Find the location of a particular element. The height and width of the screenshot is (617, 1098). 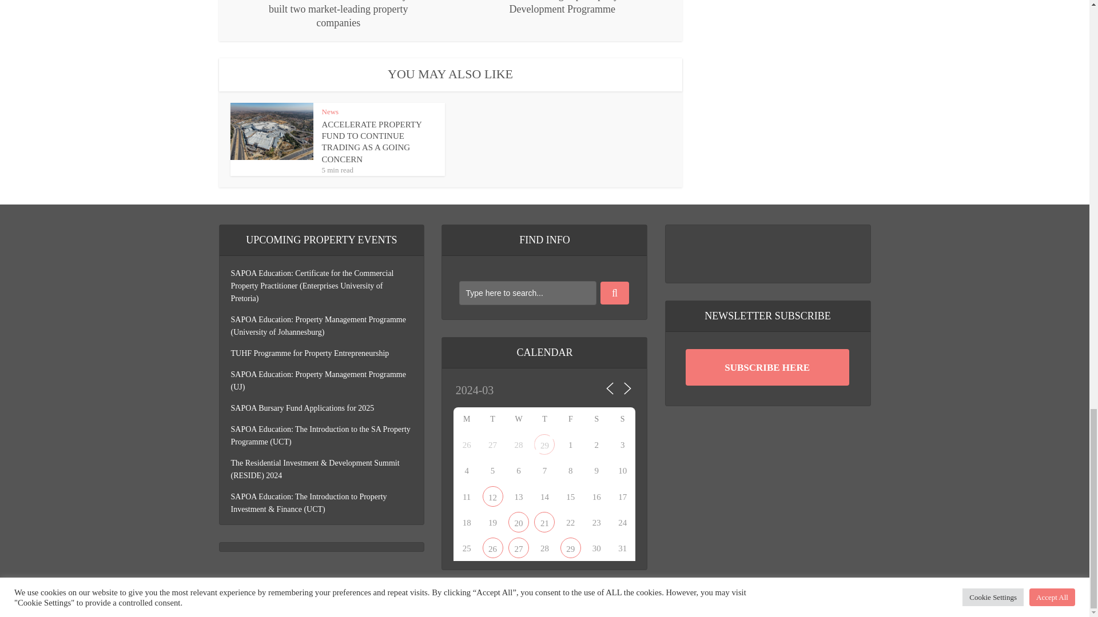

PSG Think Big Series: Mayor Geordin Hill-Lewis is located at coordinates (493, 547).